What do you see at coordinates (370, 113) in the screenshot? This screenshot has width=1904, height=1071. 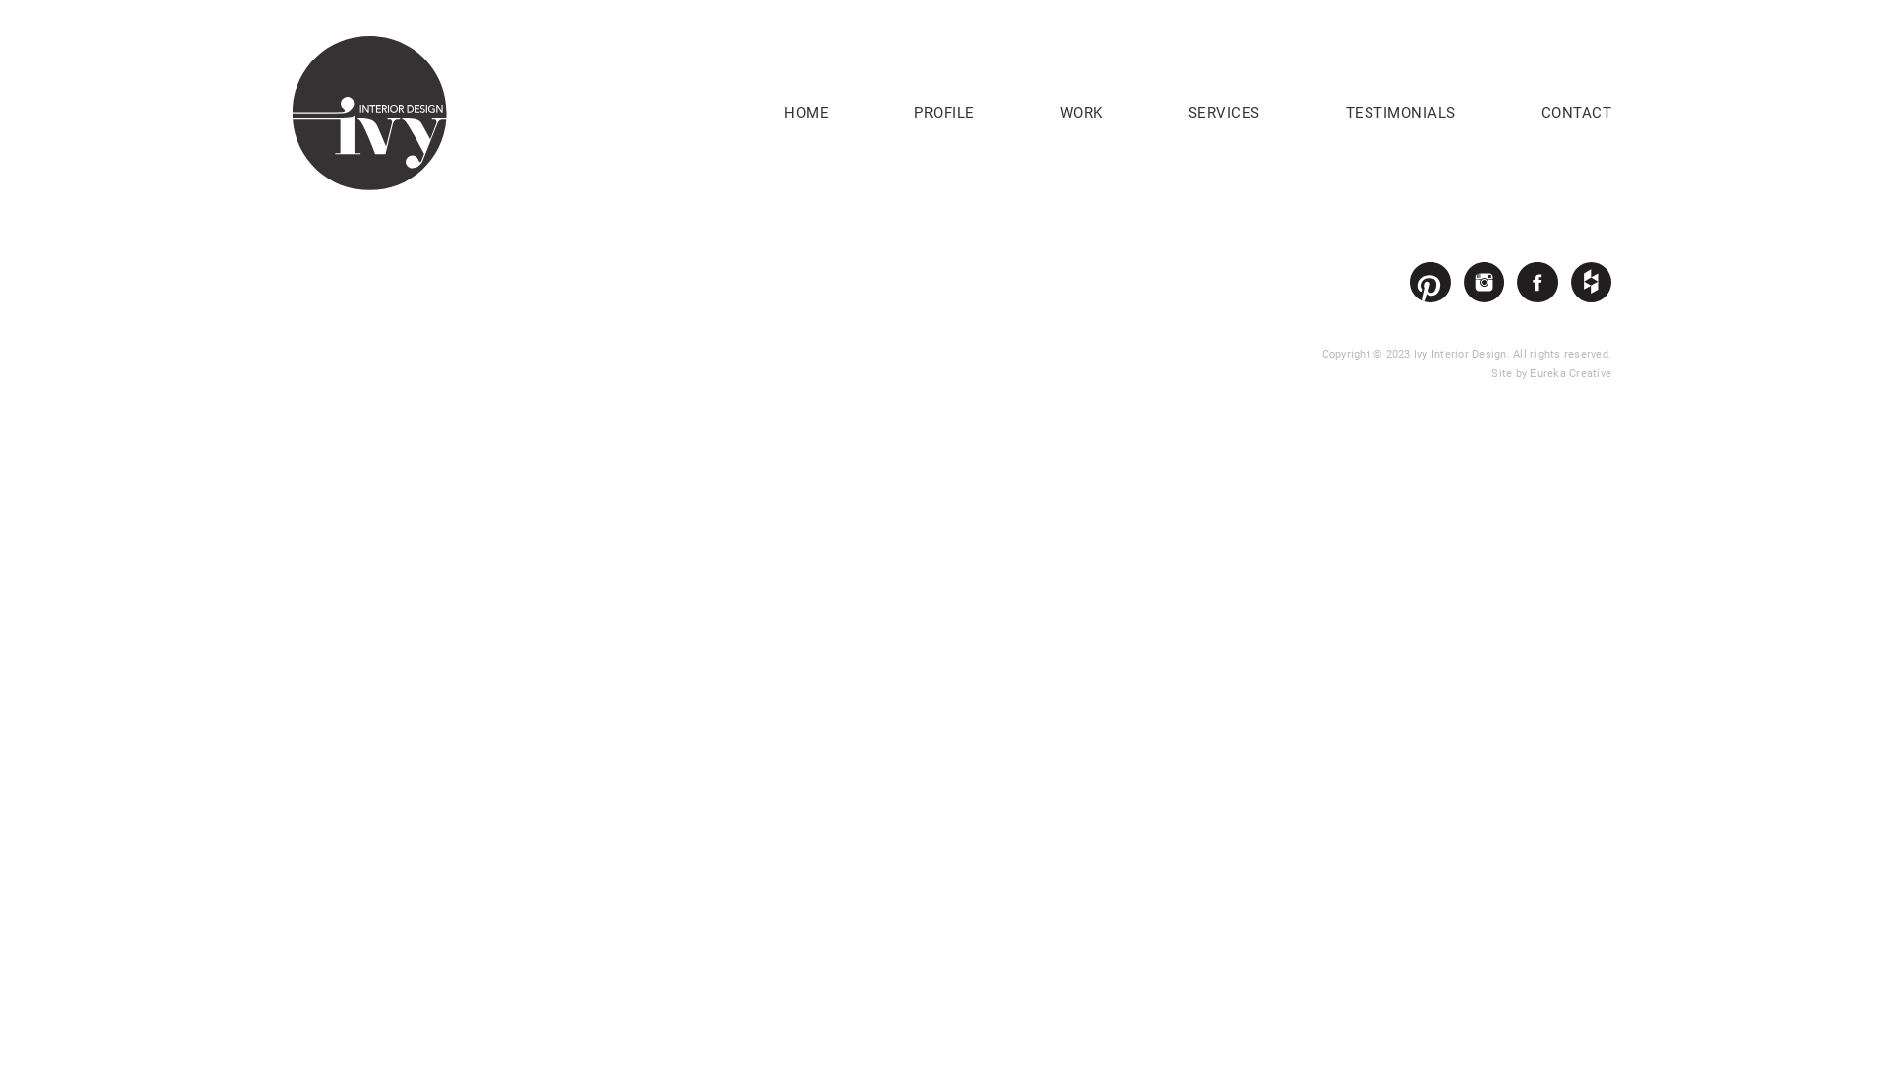 I see `Ivy Interior Design` at bounding box center [370, 113].